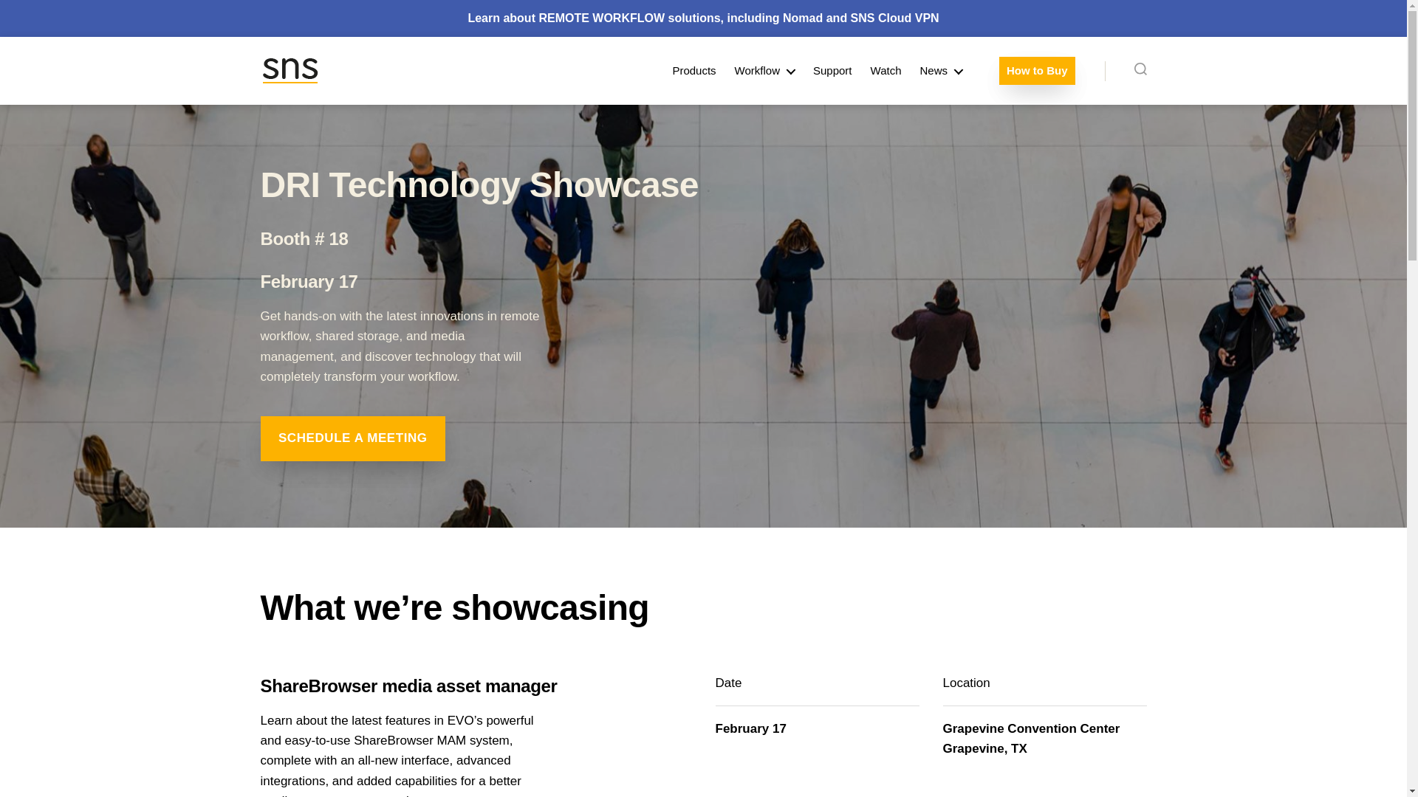 The image size is (1418, 797). I want to click on Products, so click(694, 71).